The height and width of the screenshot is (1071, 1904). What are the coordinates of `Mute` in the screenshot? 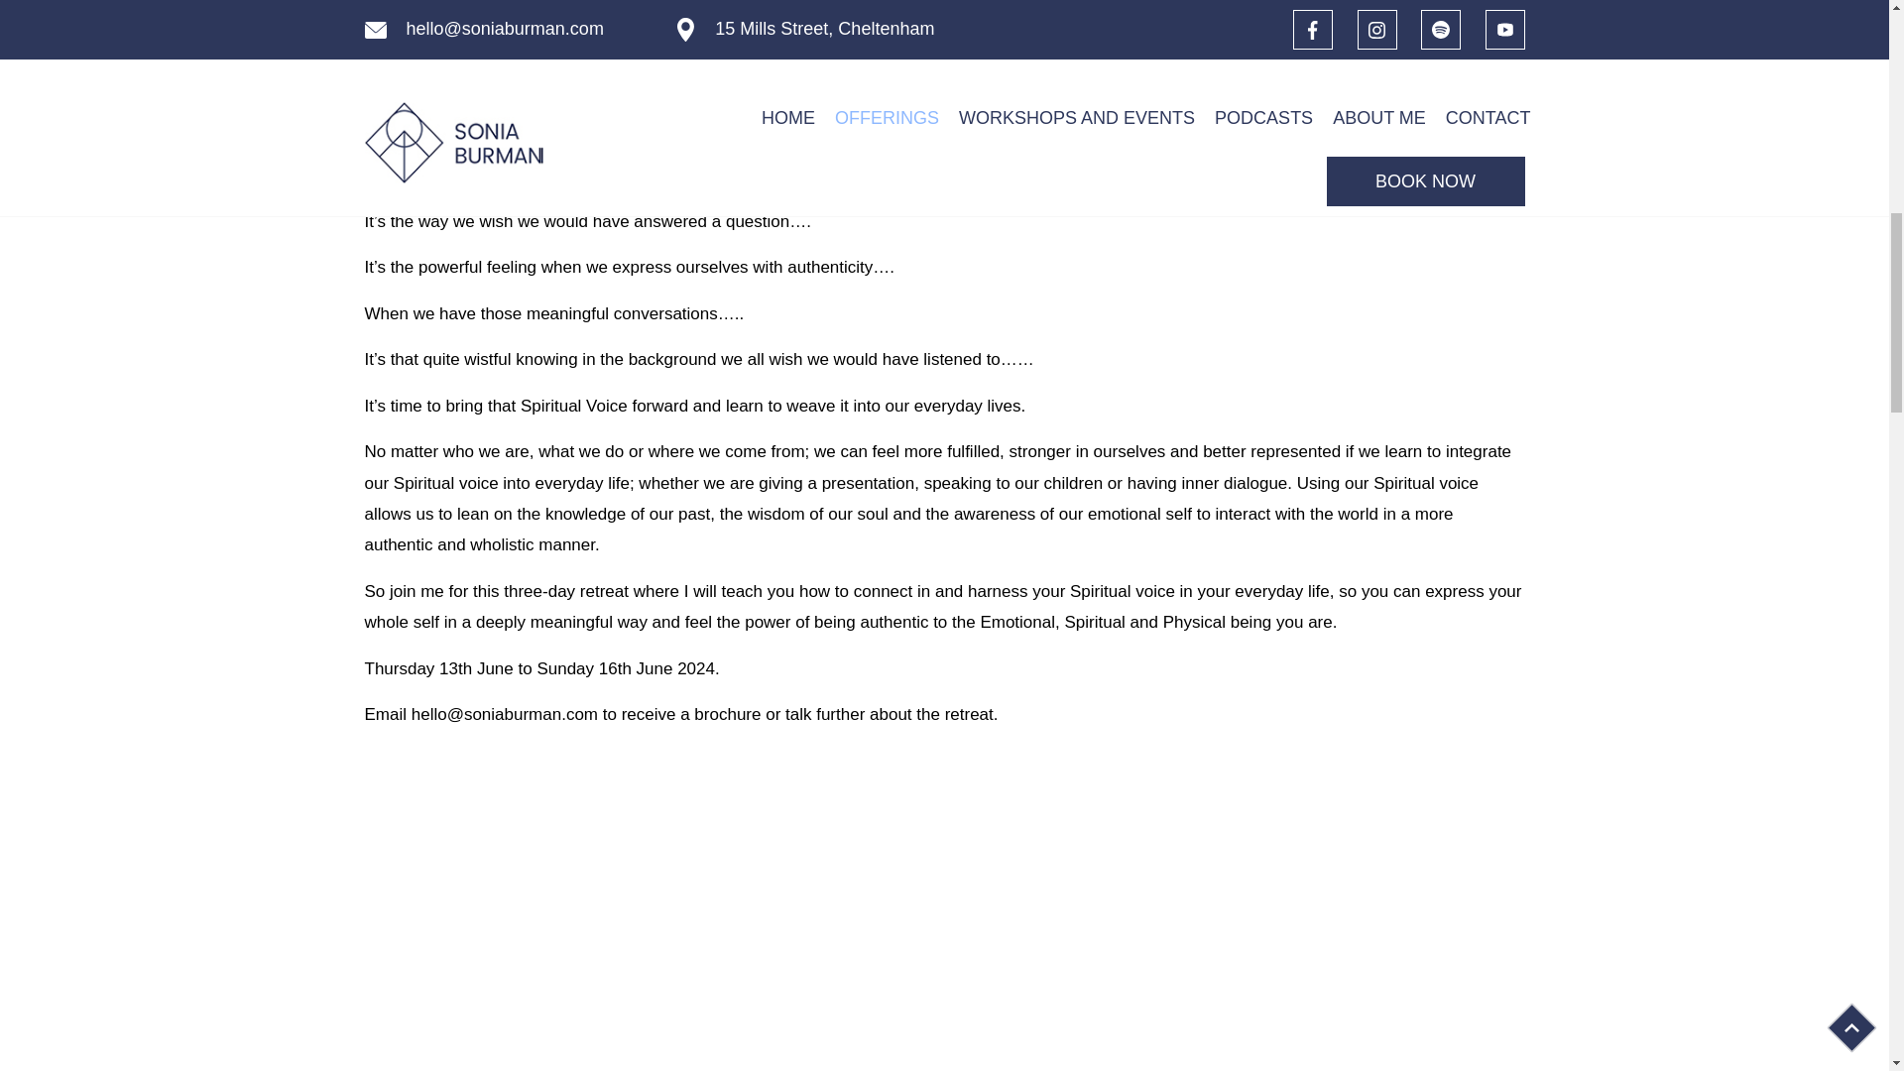 It's located at (1468, 93).